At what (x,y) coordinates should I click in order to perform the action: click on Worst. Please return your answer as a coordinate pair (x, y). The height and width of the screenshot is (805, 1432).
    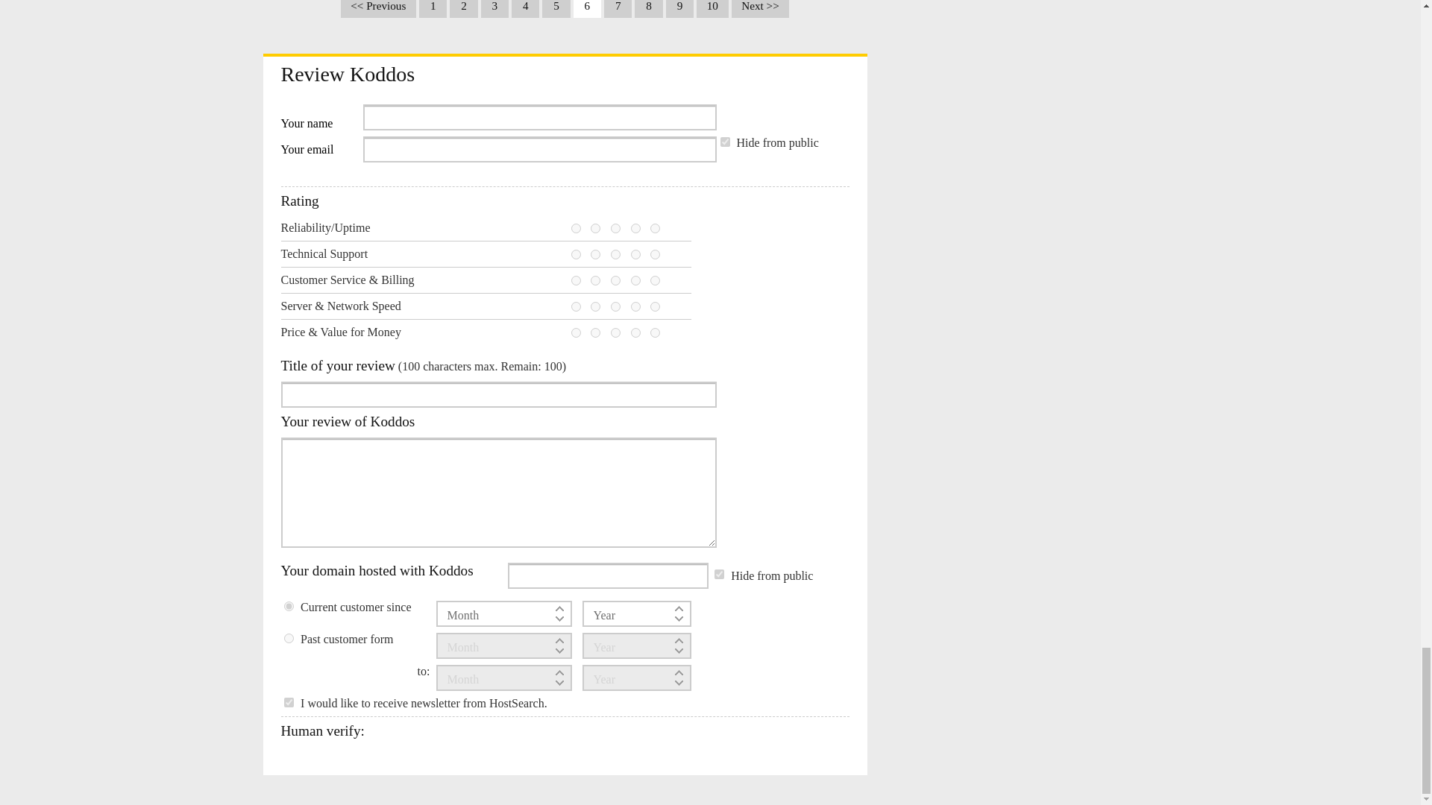
    Looking at the image, I should click on (576, 280).